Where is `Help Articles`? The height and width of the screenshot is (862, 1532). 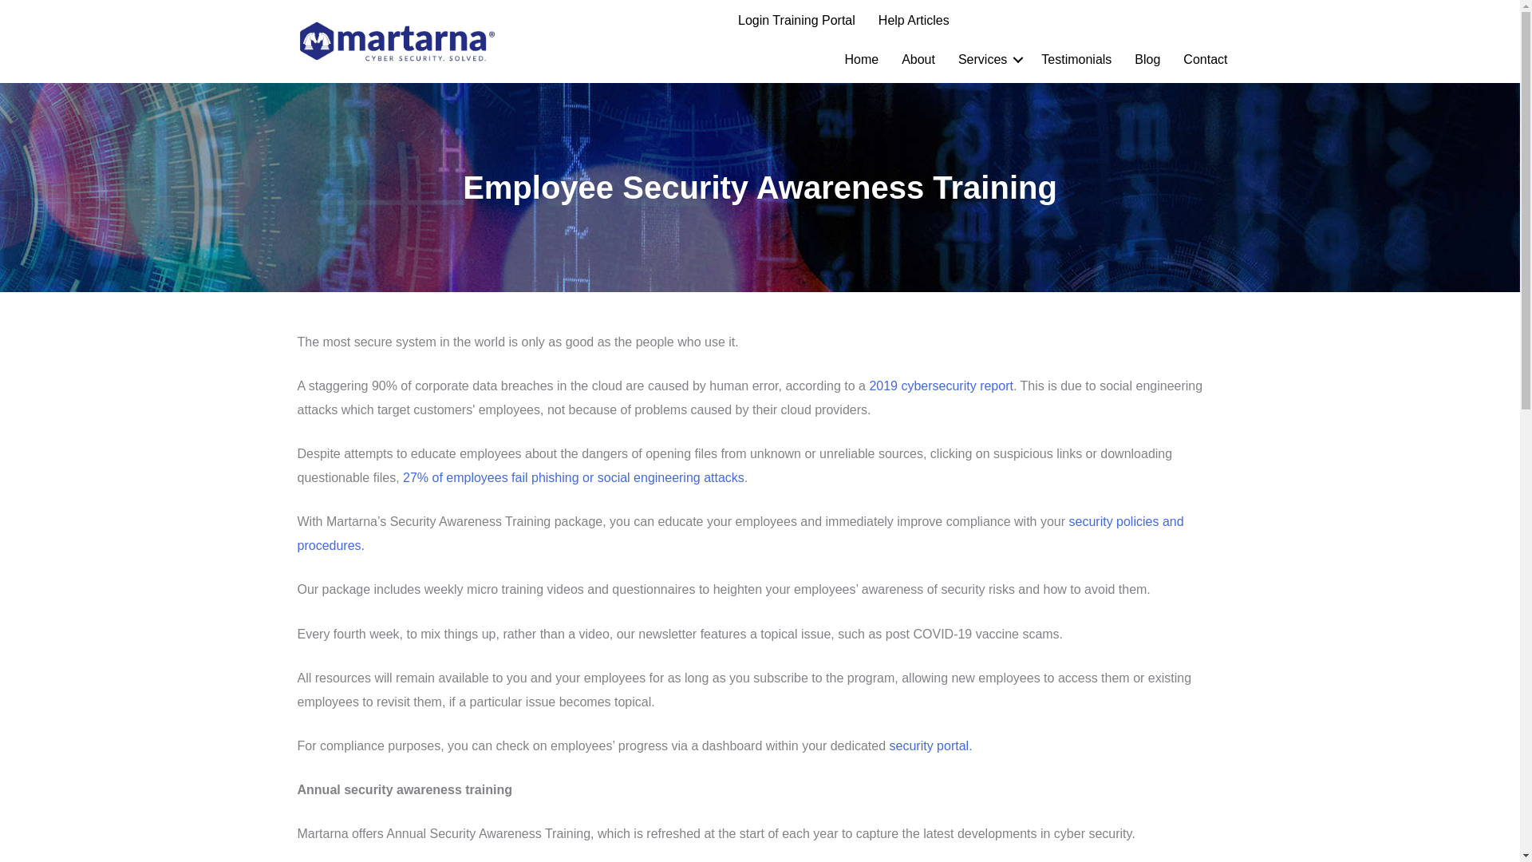 Help Articles is located at coordinates (913, 21).